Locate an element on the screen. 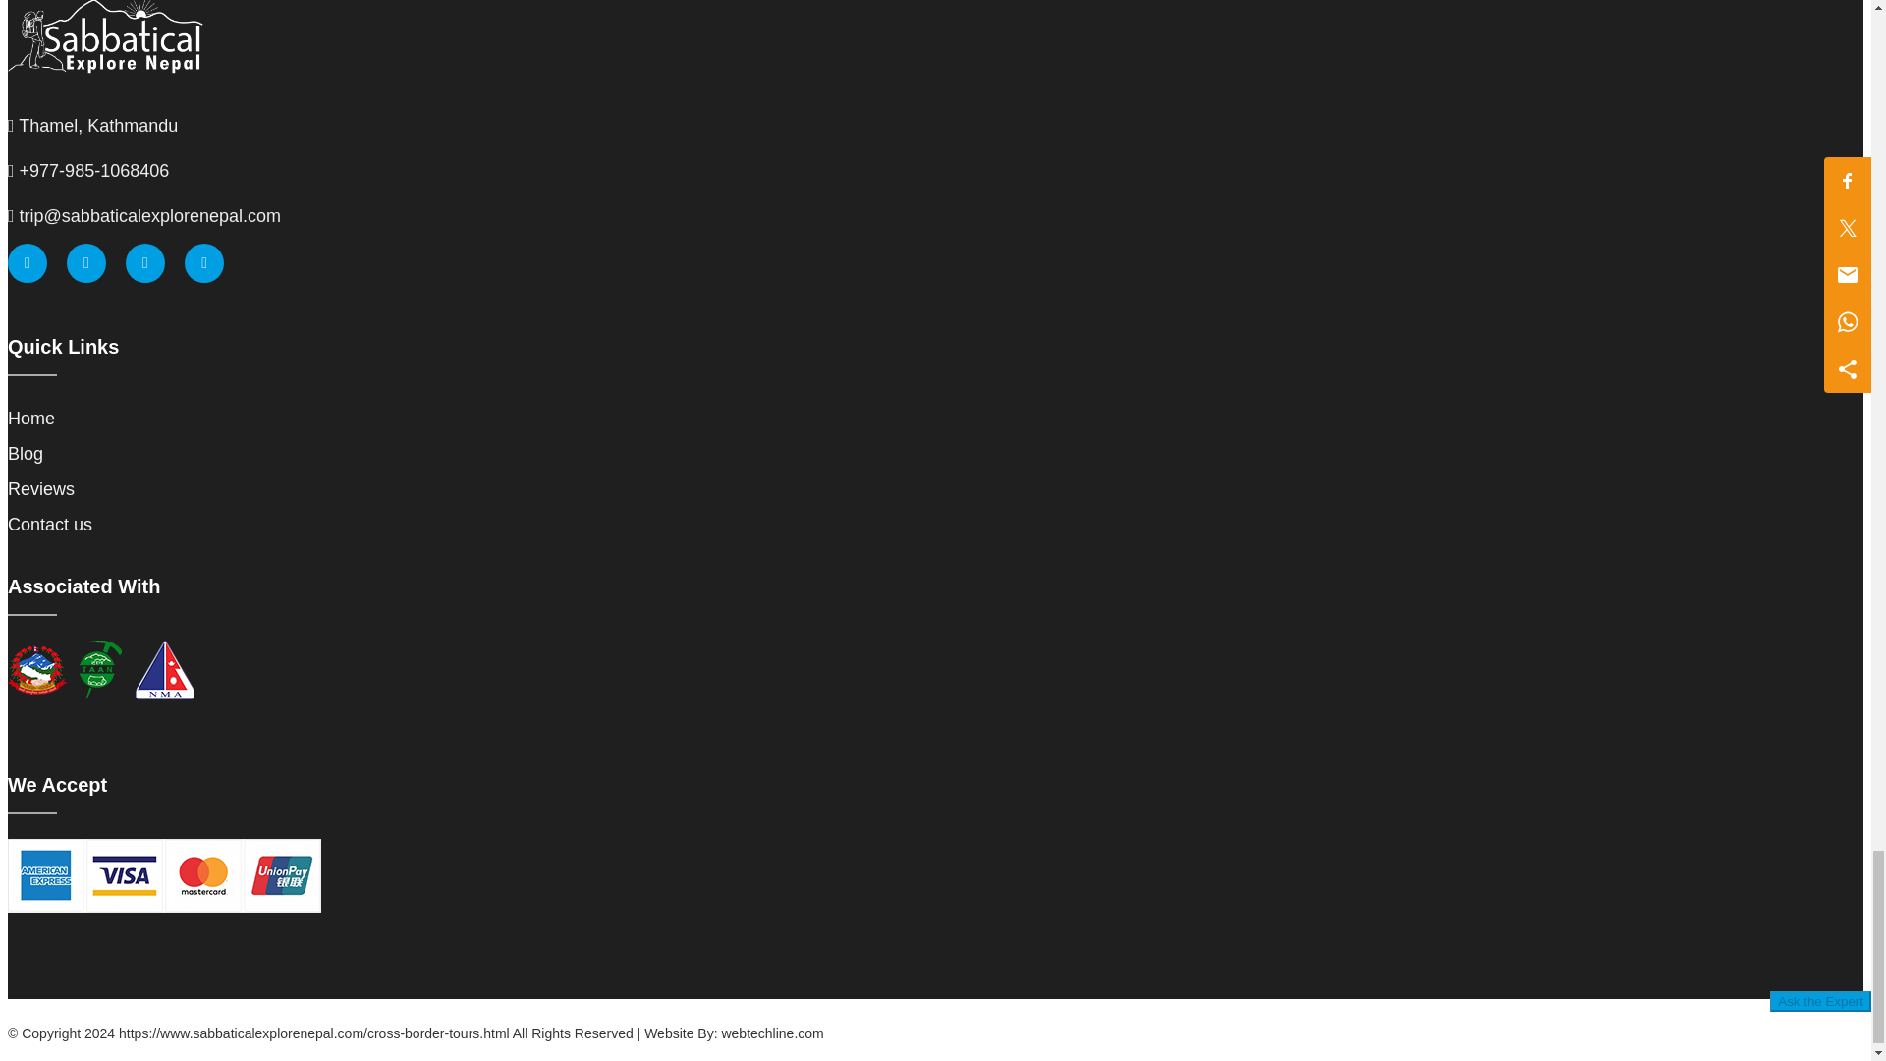 The image size is (1886, 1061). Twitter is located at coordinates (85, 263).